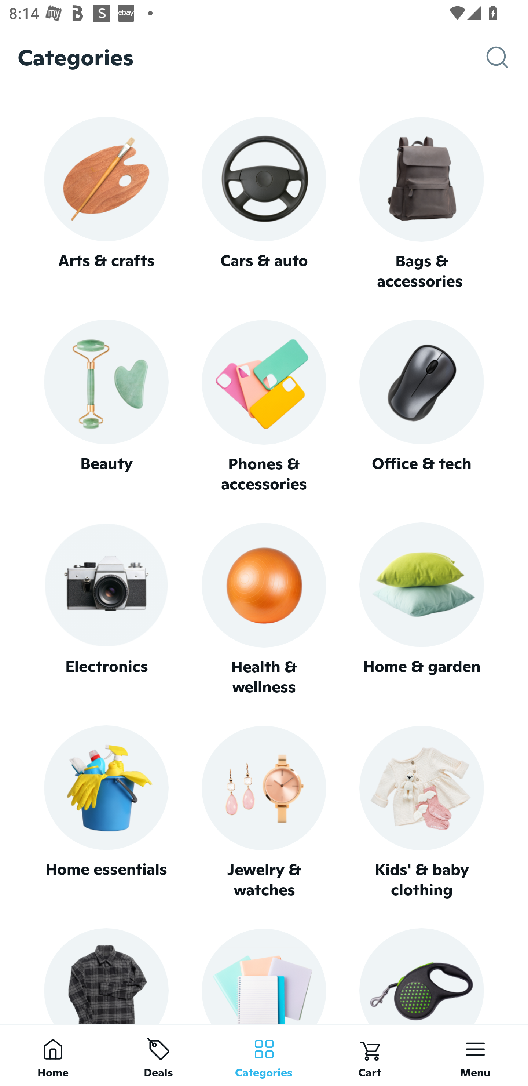 The image size is (528, 1086). What do you see at coordinates (507, 57) in the screenshot?
I see `Search` at bounding box center [507, 57].